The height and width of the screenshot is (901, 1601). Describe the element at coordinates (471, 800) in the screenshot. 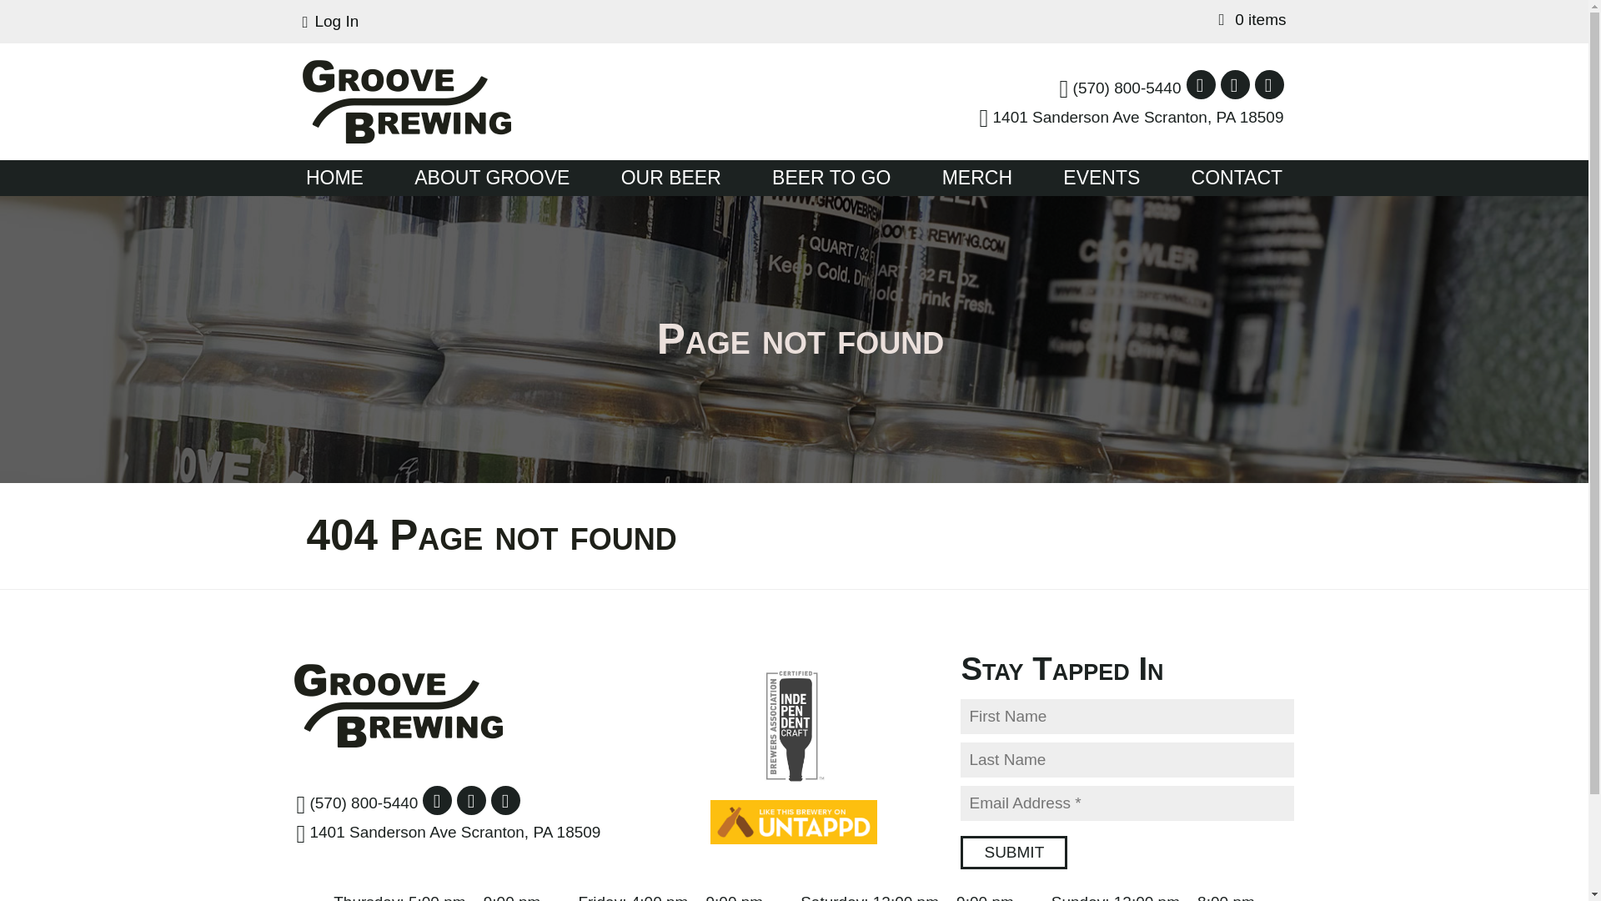

I see `Instagram` at that location.